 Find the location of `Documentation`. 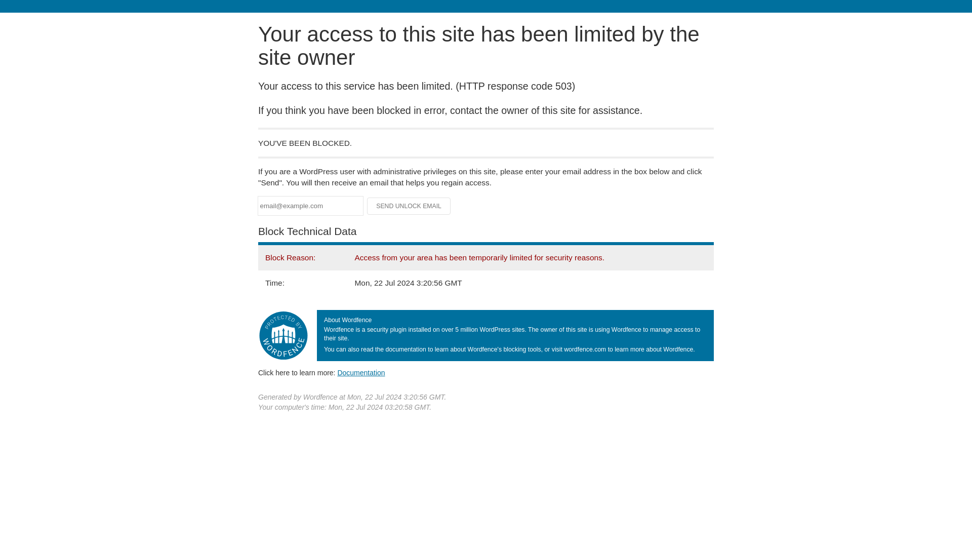

Documentation is located at coordinates (361, 373).